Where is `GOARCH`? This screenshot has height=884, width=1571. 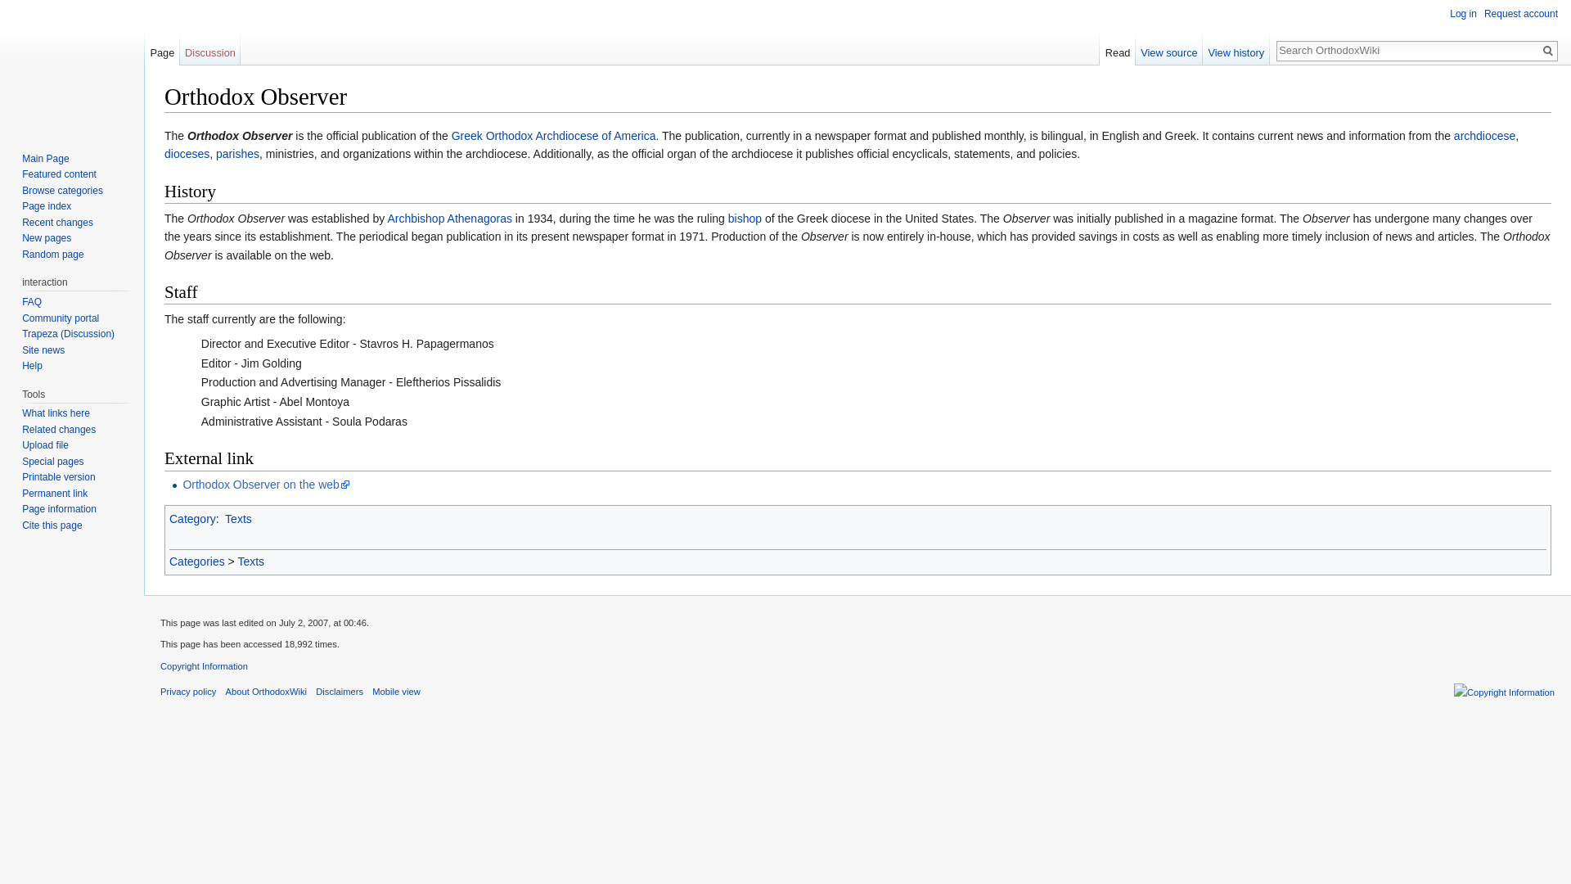 GOARCH is located at coordinates (554, 135).